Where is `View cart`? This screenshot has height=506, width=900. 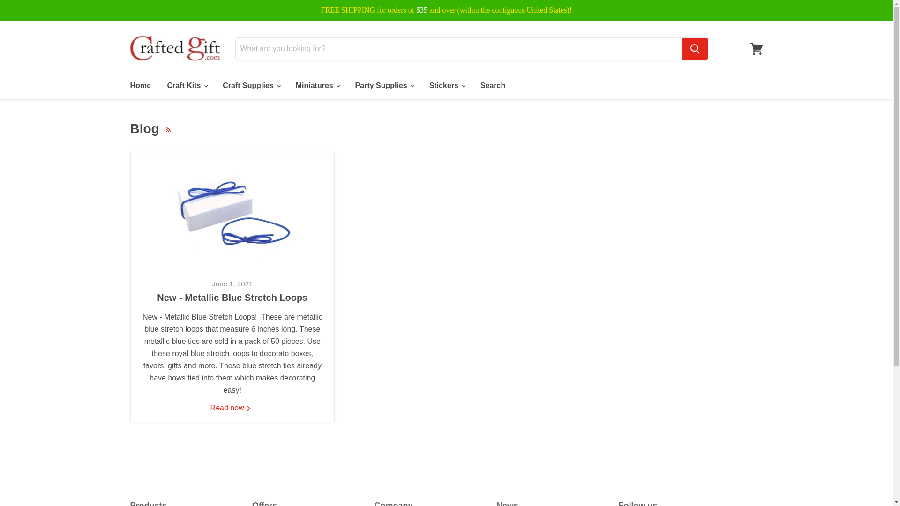 View cart is located at coordinates (756, 49).